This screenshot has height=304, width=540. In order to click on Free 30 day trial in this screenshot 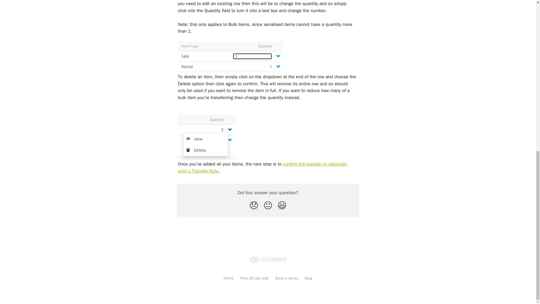, I will do `click(254, 278)`.